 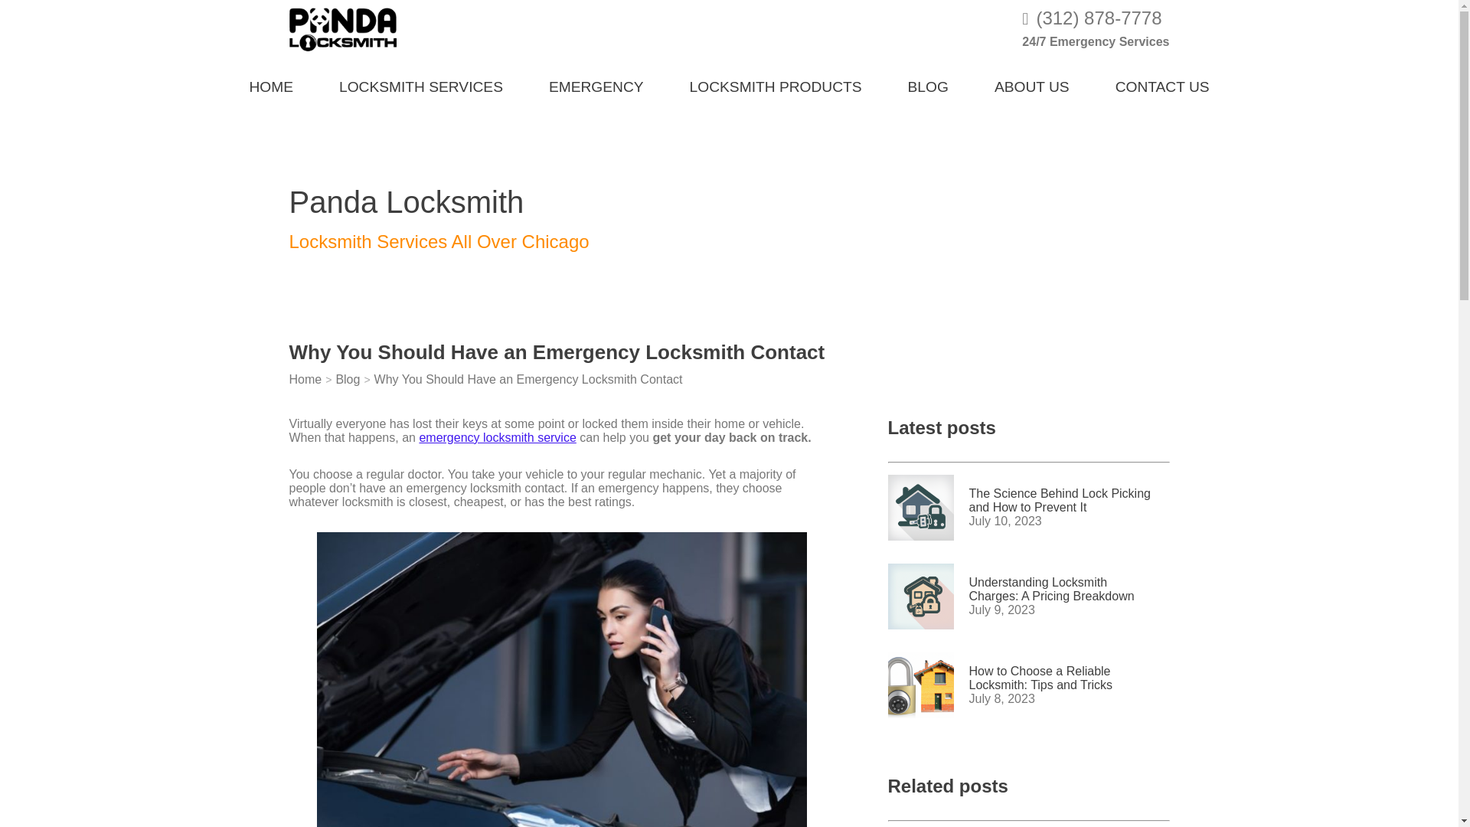 I want to click on Emergency Locksmith Chicago, so click(x=596, y=84).